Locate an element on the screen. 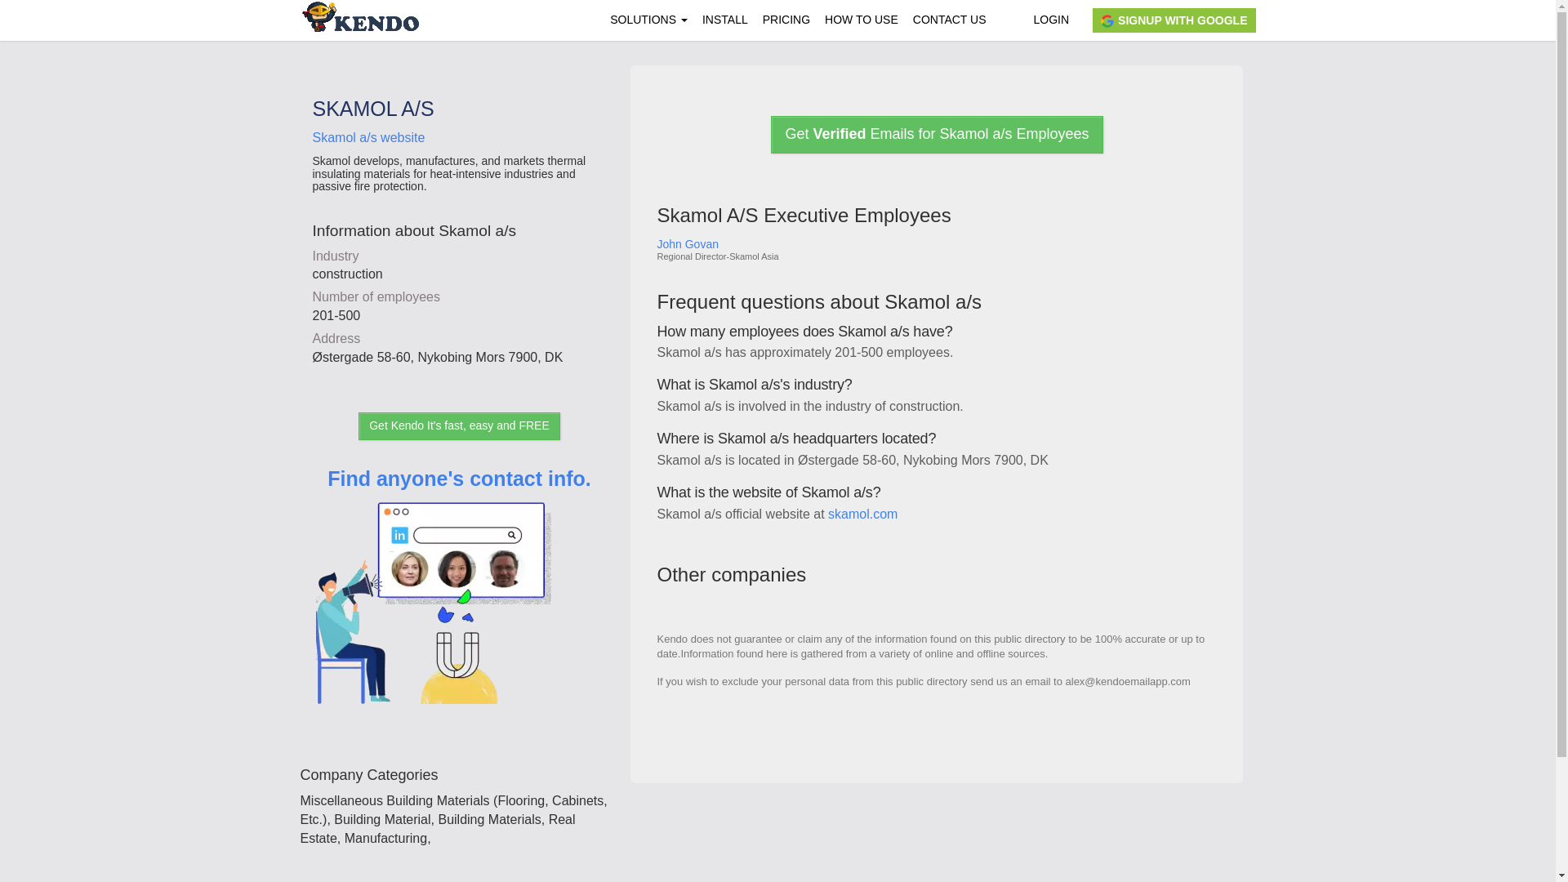  Find anyone's contact info. is located at coordinates (459, 609).